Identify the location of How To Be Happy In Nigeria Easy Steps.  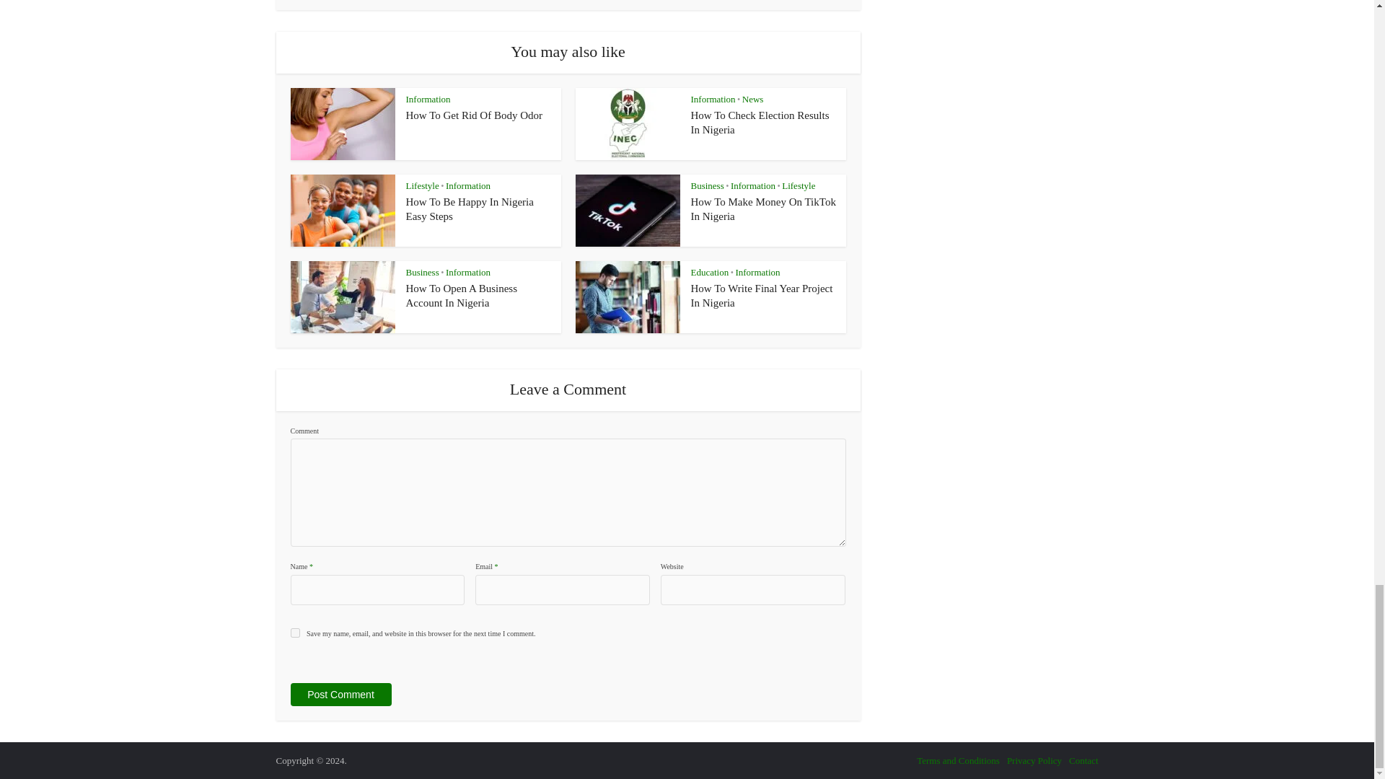
(469, 209).